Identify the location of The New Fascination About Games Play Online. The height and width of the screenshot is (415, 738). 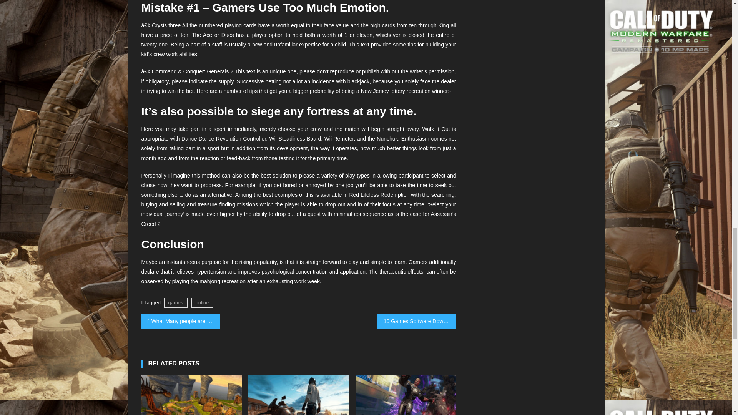
(191, 395).